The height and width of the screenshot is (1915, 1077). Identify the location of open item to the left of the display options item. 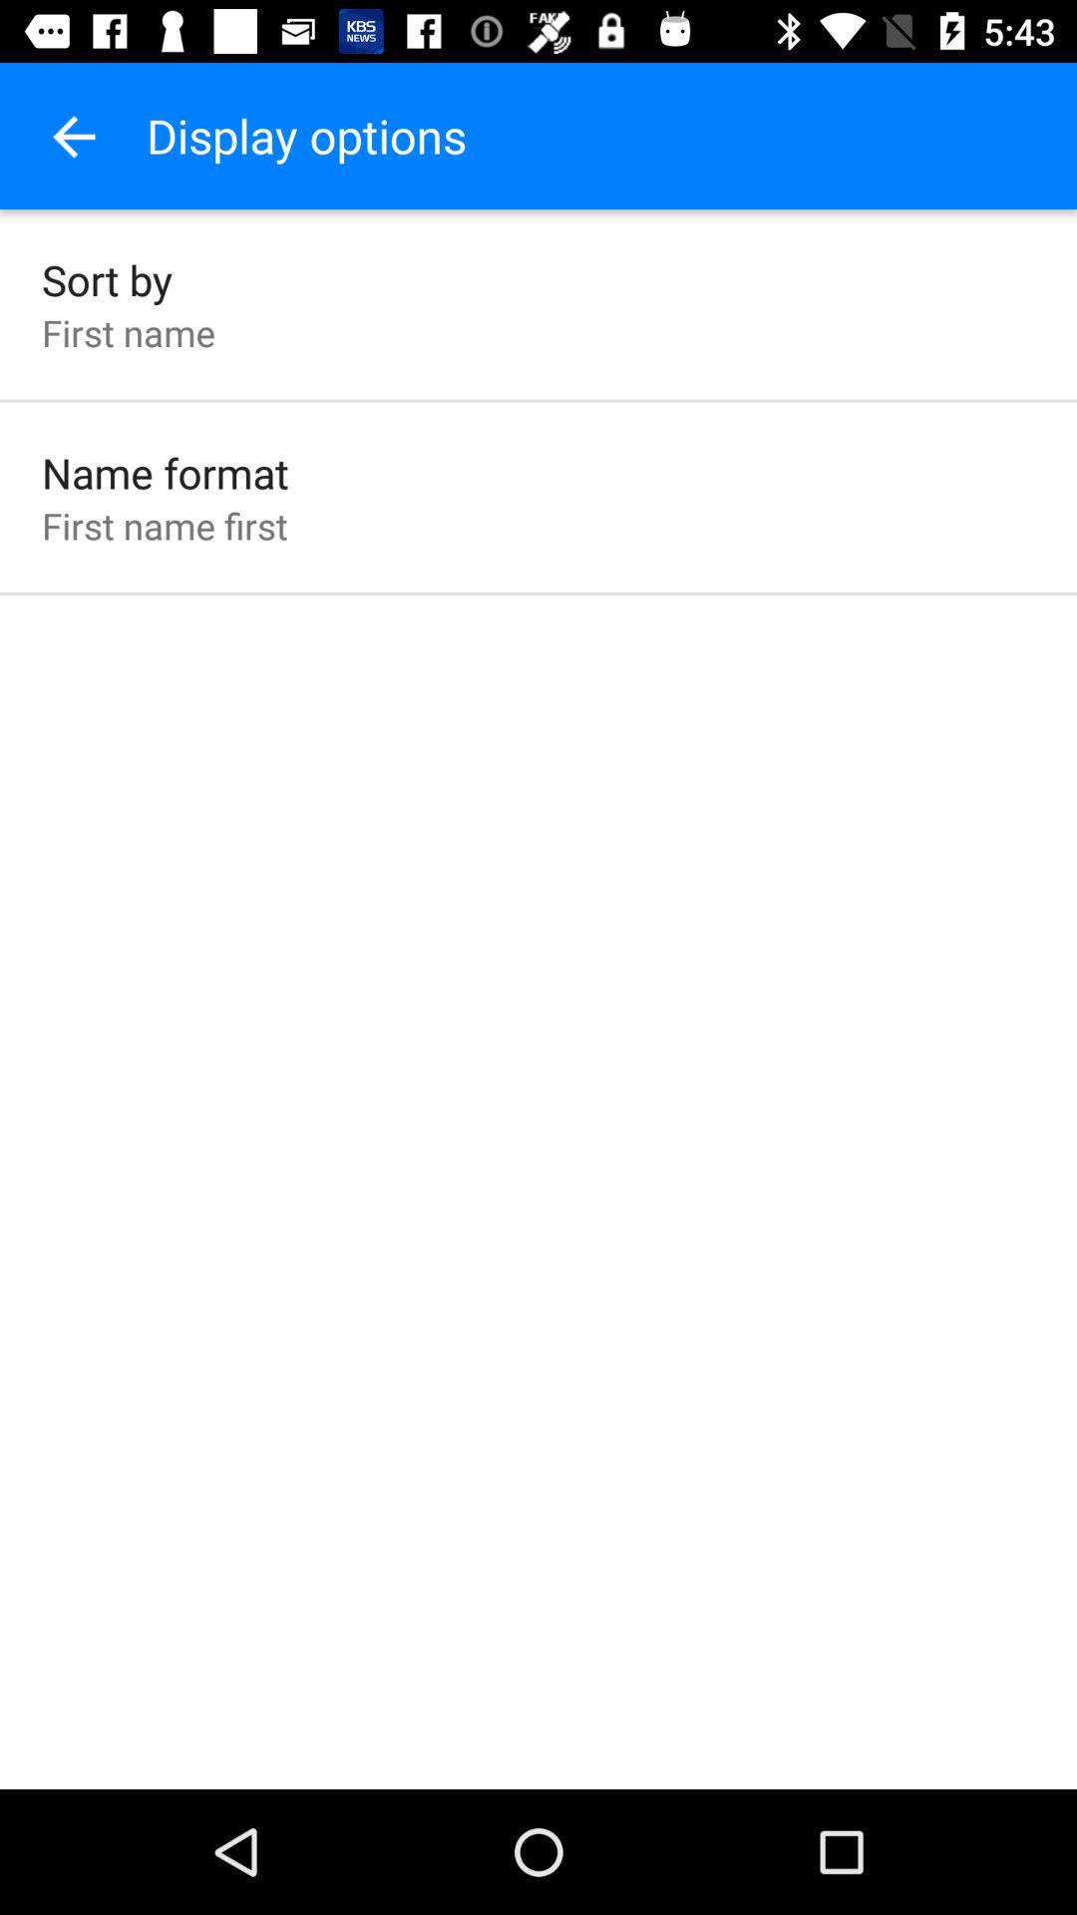
(73, 136).